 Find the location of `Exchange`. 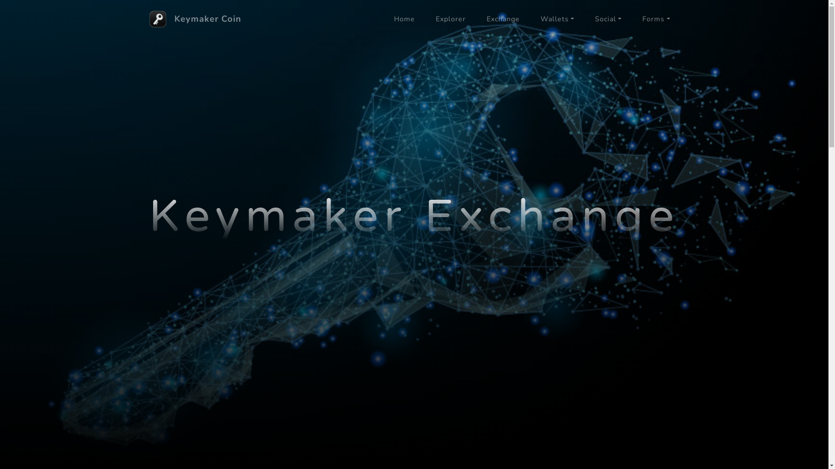

Exchange is located at coordinates (503, 19).